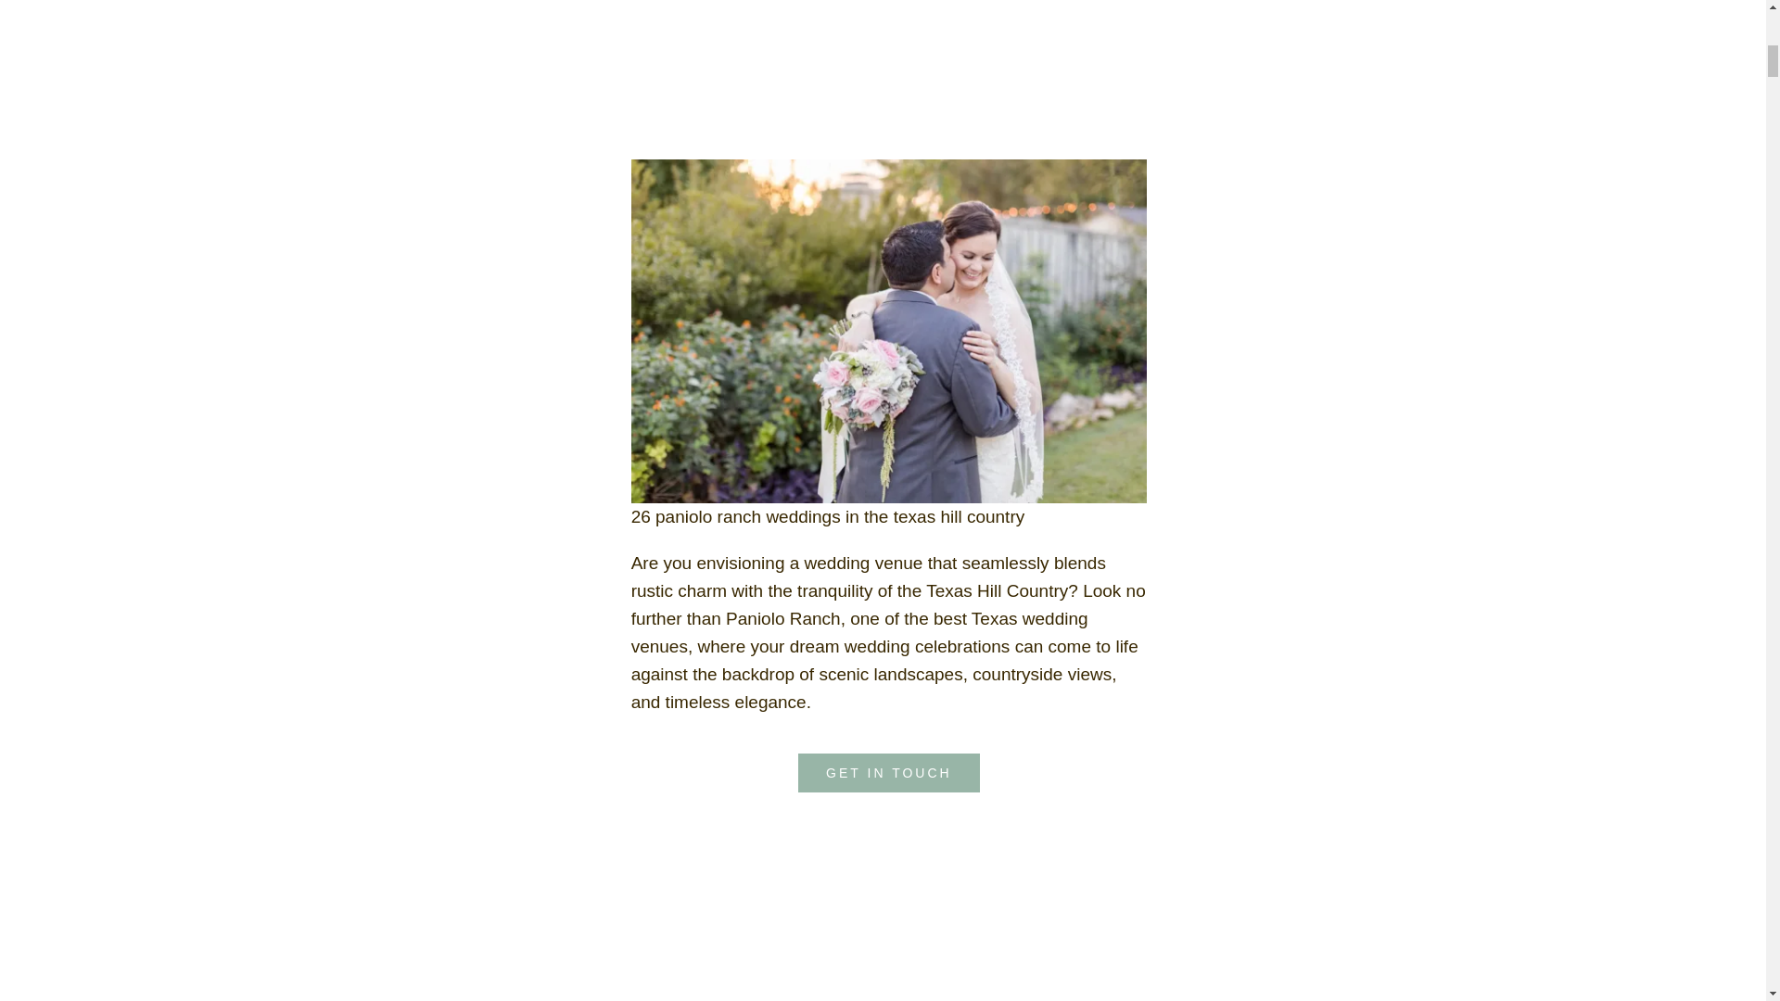  What do you see at coordinates (878, 906) in the screenshot?
I see `16 paniolo ranch weddings in the texas hill country` at bounding box center [878, 906].